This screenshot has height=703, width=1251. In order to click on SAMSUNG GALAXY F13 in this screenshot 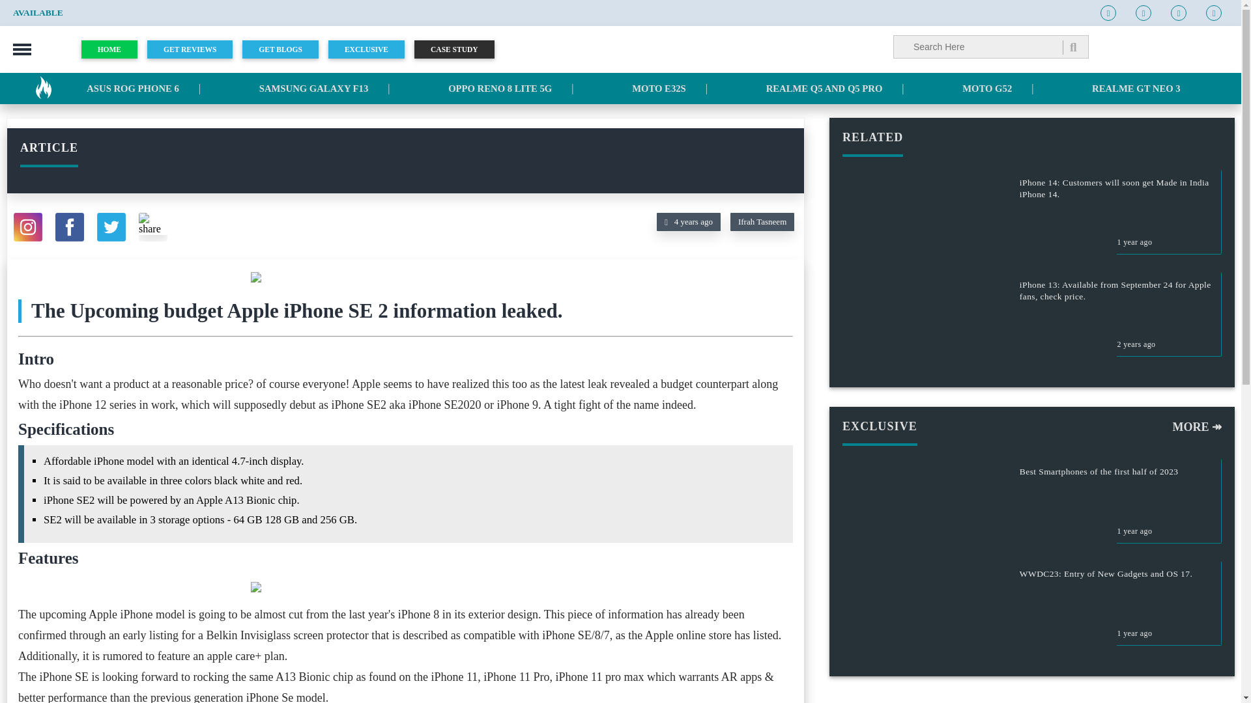, I will do `click(314, 89)`.